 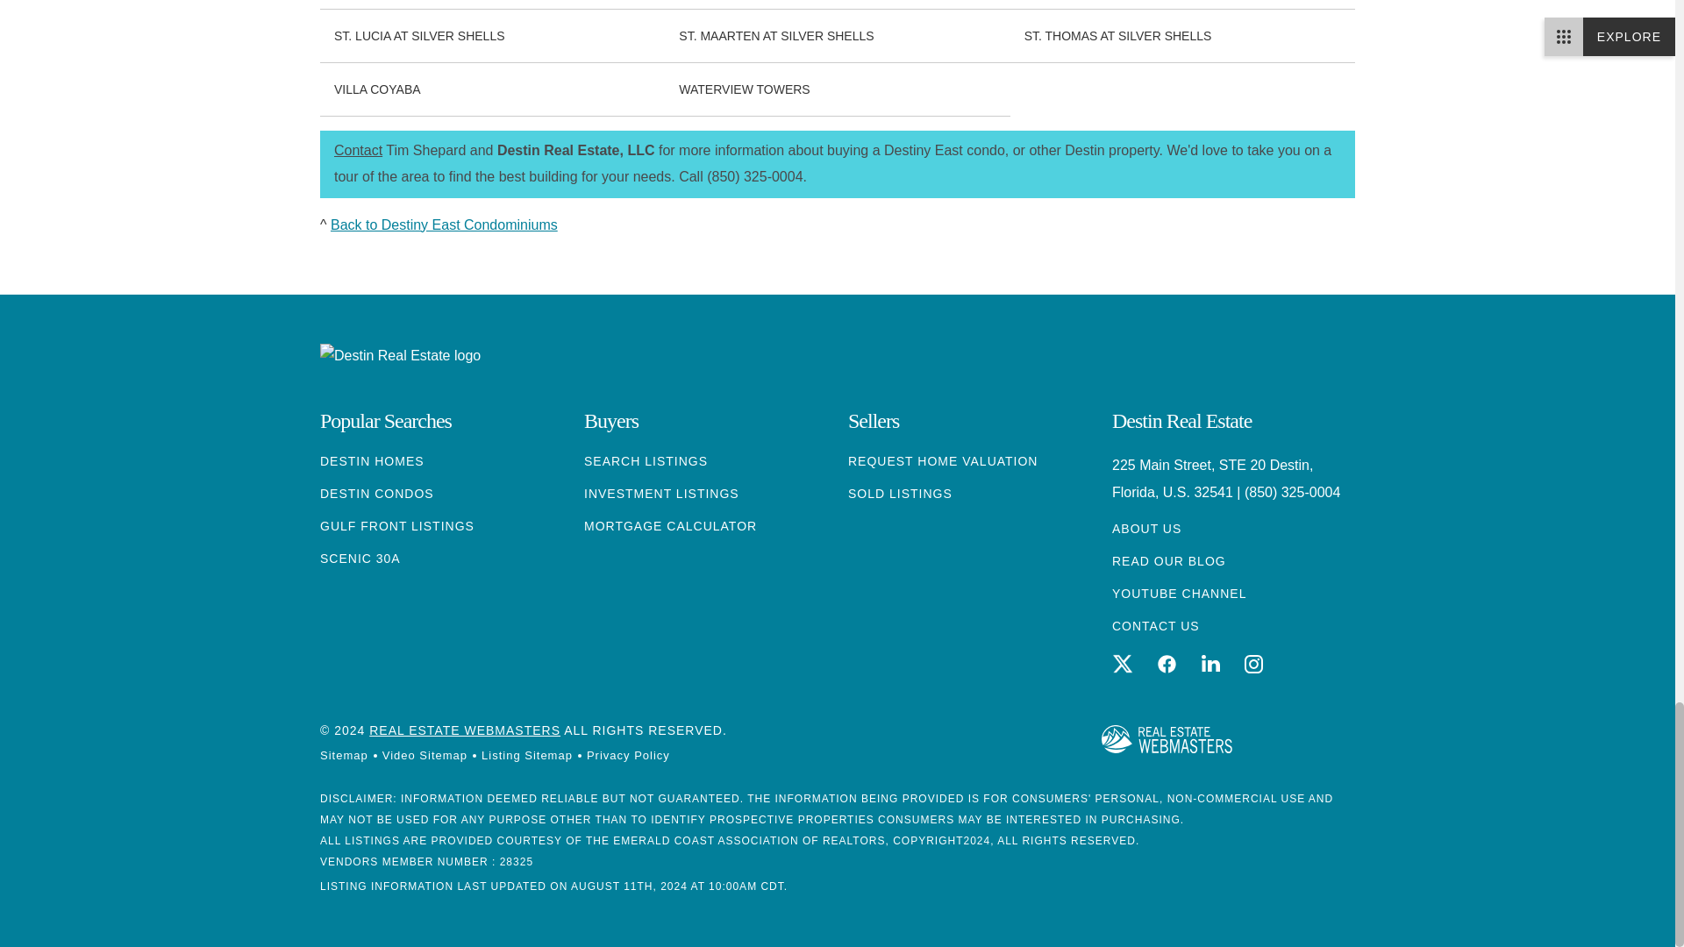 What do you see at coordinates (1210, 664) in the screenshot?
I see `LINKEDIN FOR DESTIN REAL ESTATE` at bounding box center [1210, 664].